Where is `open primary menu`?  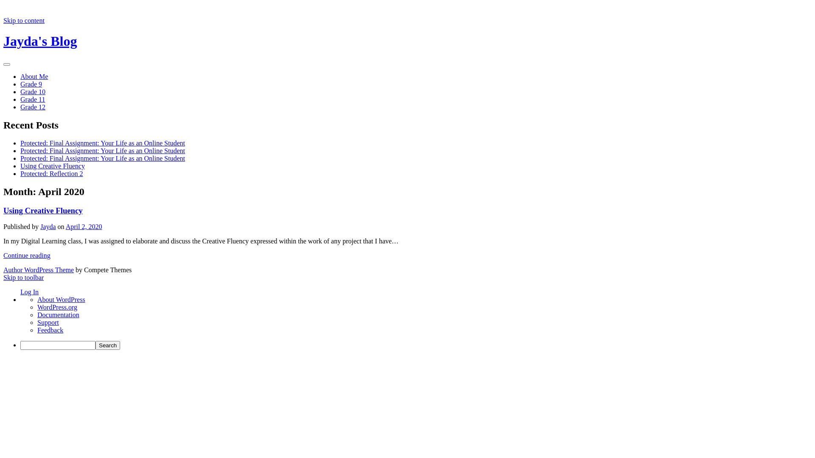
open primary menu is located at coordinates (7, 64).